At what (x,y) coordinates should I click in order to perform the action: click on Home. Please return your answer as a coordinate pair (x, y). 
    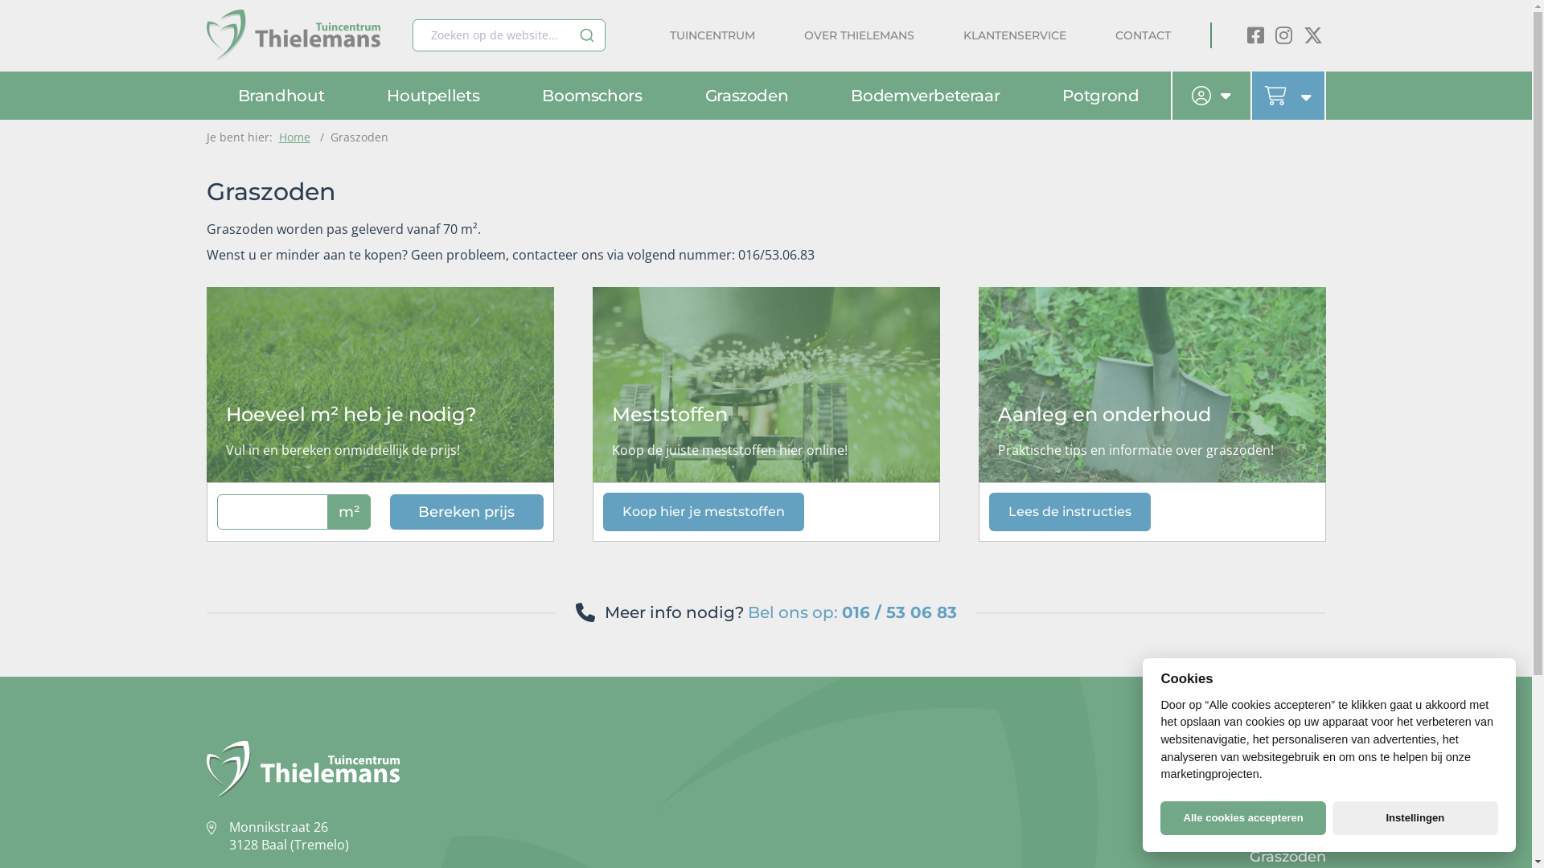
    Looking at the image, I should click on (294, 137).